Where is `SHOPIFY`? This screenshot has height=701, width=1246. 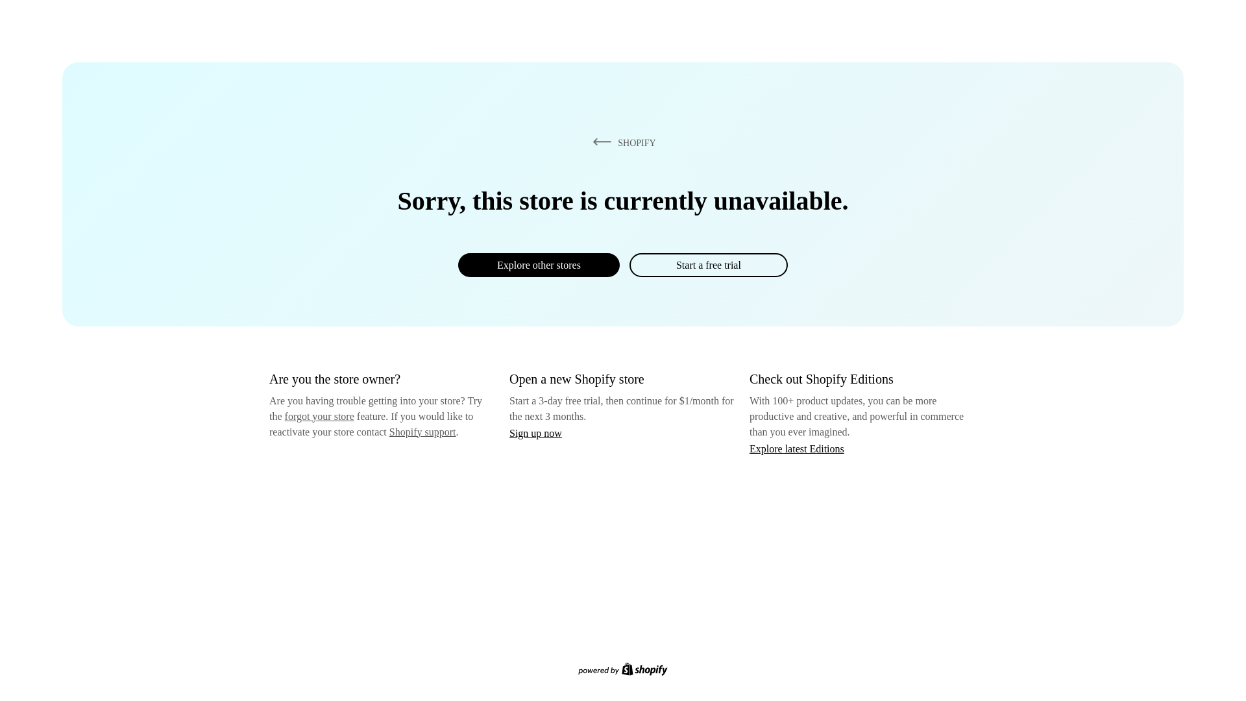 SHOPIFY is located at coordinates (622, 142).